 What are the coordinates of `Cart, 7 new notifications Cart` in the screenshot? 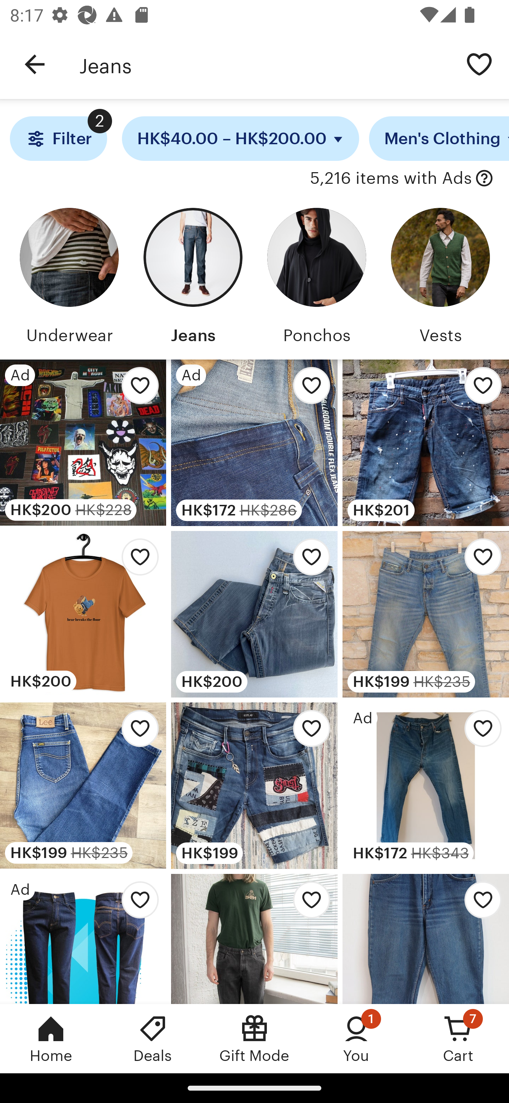 It's located at (458, 1038).